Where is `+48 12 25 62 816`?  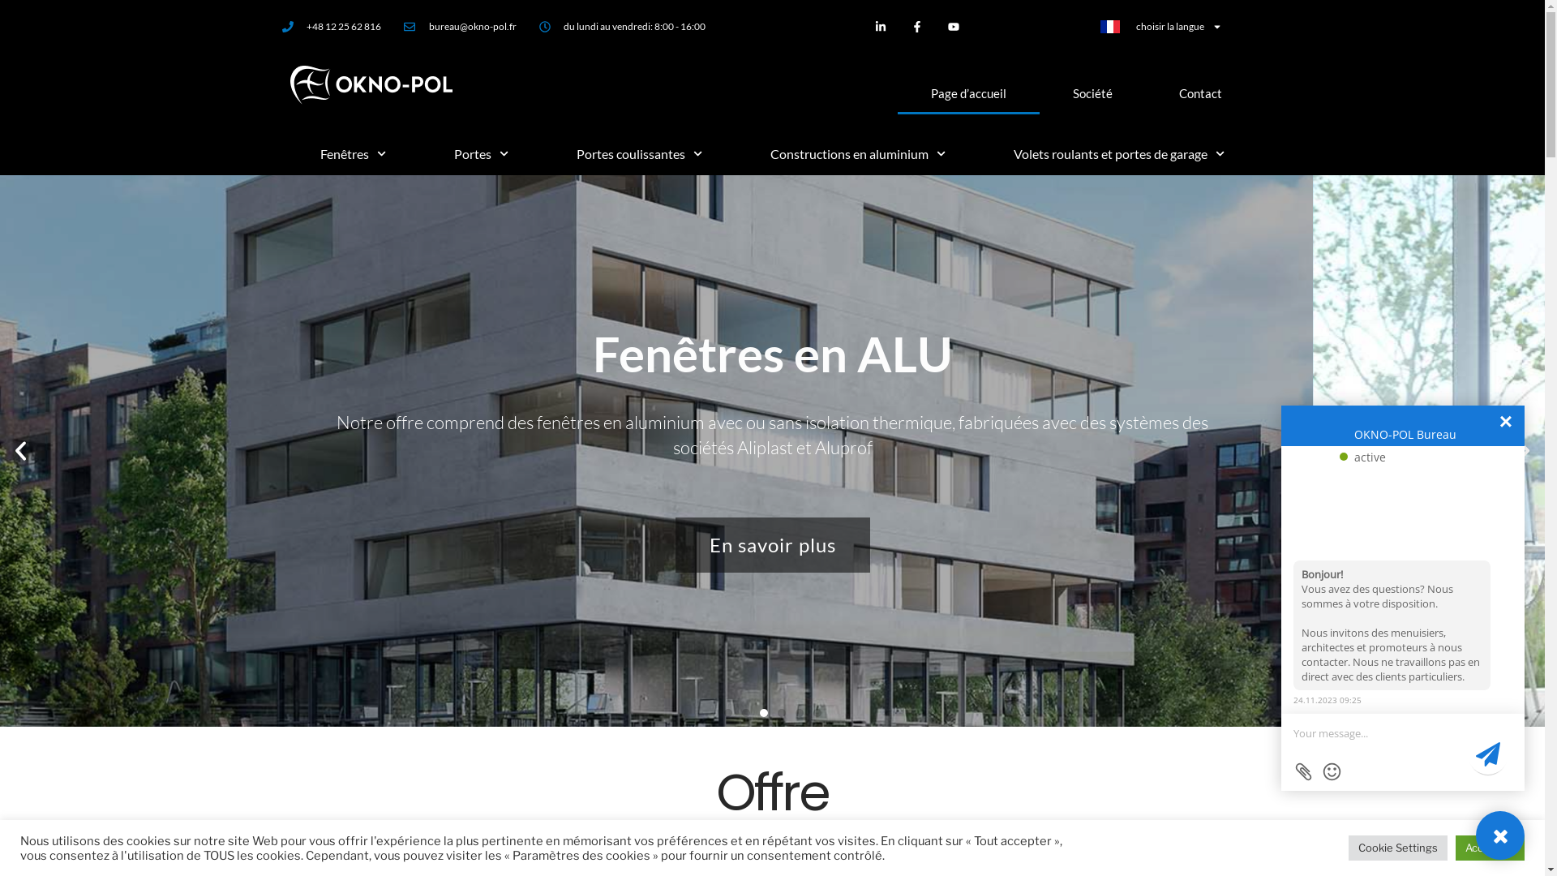
+48 12 25 62 816 is located at coordinates (332, 27).